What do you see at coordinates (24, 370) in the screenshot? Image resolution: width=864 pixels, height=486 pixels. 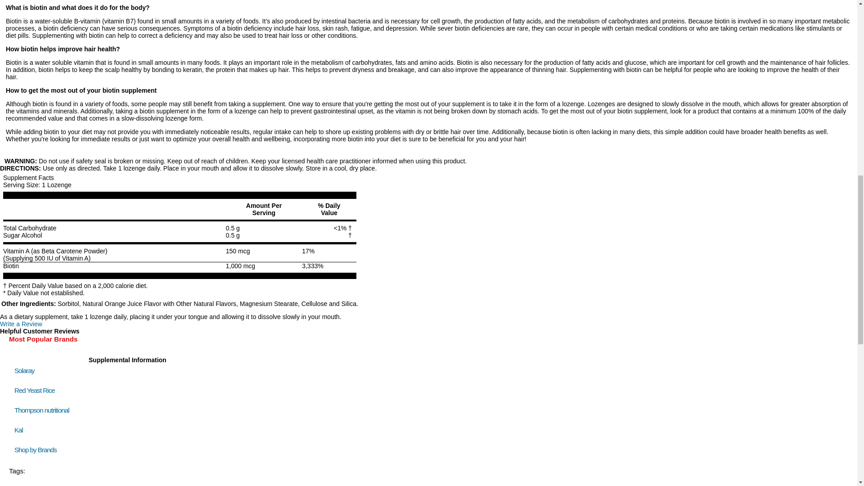 I see `Solaray Products` at bounding box center [24, 370].